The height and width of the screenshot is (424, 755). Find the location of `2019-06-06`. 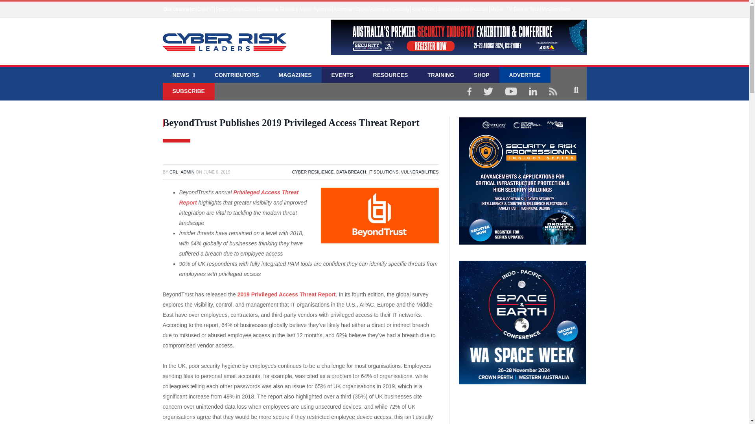

2019-06-06 is located at coordinates (216, 172).